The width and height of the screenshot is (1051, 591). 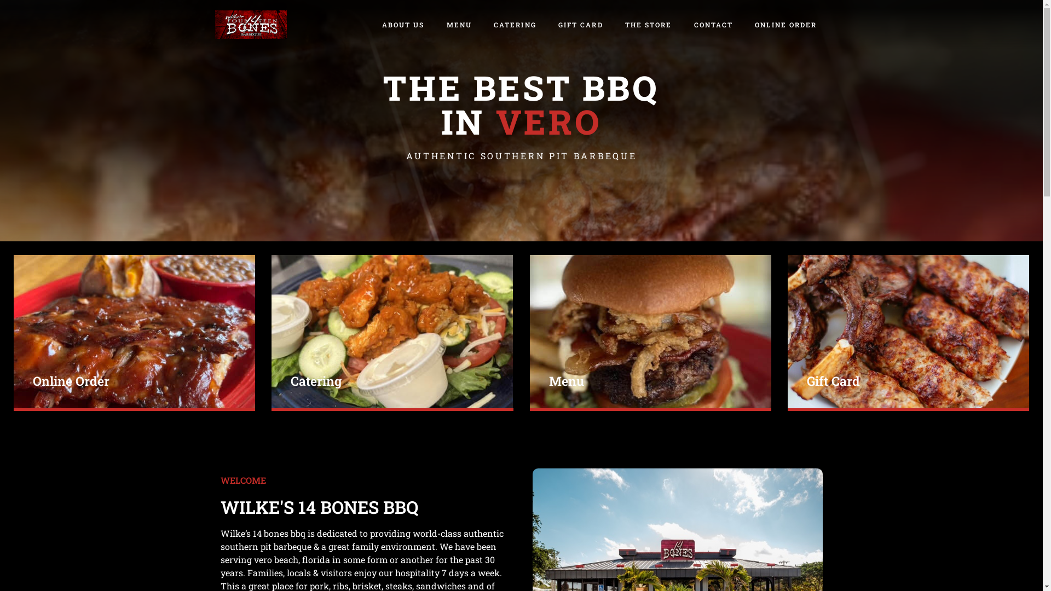 What do you see at coordinates (403, 25) in the screenshot?
I see `ABOUT US` at bounding box center [403, 25].